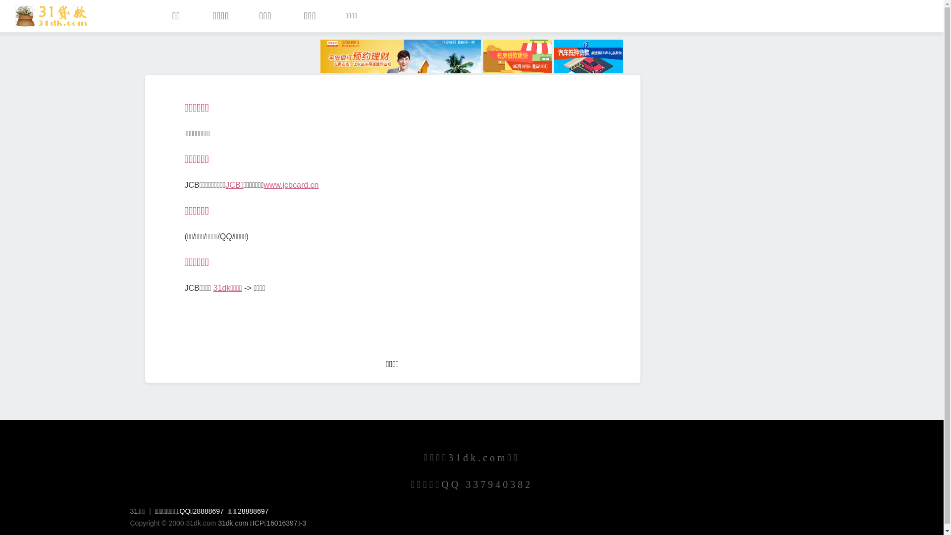  What do you see at coordinates (233, 523) in the screenshot?
I see `31dk.com` at bounding box center [233, 523].